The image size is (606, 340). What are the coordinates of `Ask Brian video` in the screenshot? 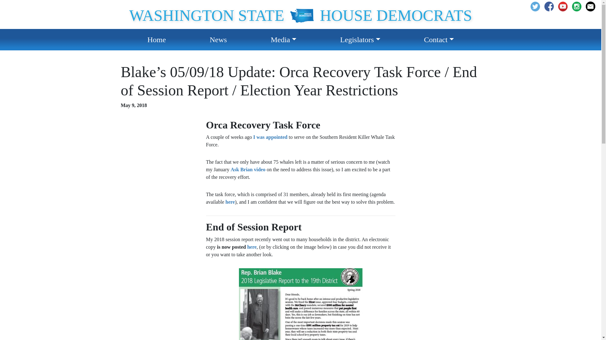 It's located at (248, 169).